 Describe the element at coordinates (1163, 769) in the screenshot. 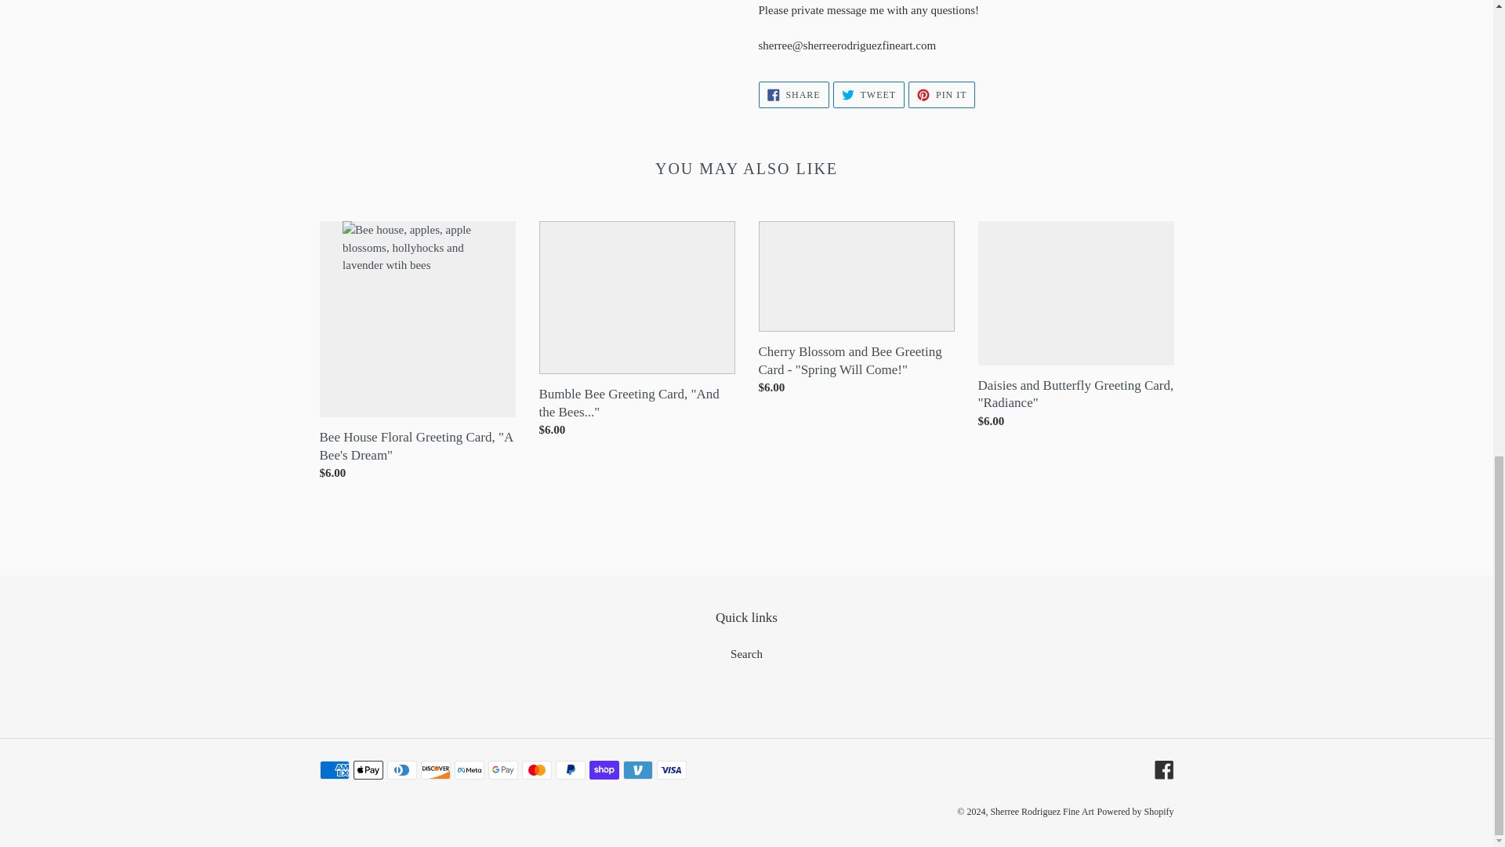

I see `Search` at that location.